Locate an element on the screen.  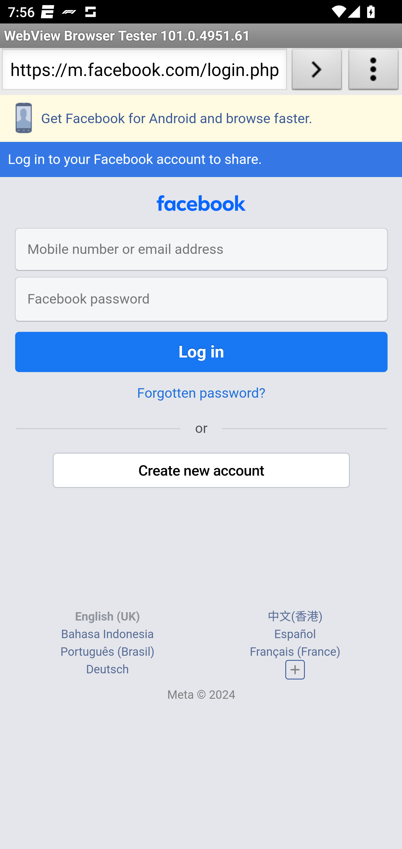
Complete list of languages is located at coordinates (295, 669).